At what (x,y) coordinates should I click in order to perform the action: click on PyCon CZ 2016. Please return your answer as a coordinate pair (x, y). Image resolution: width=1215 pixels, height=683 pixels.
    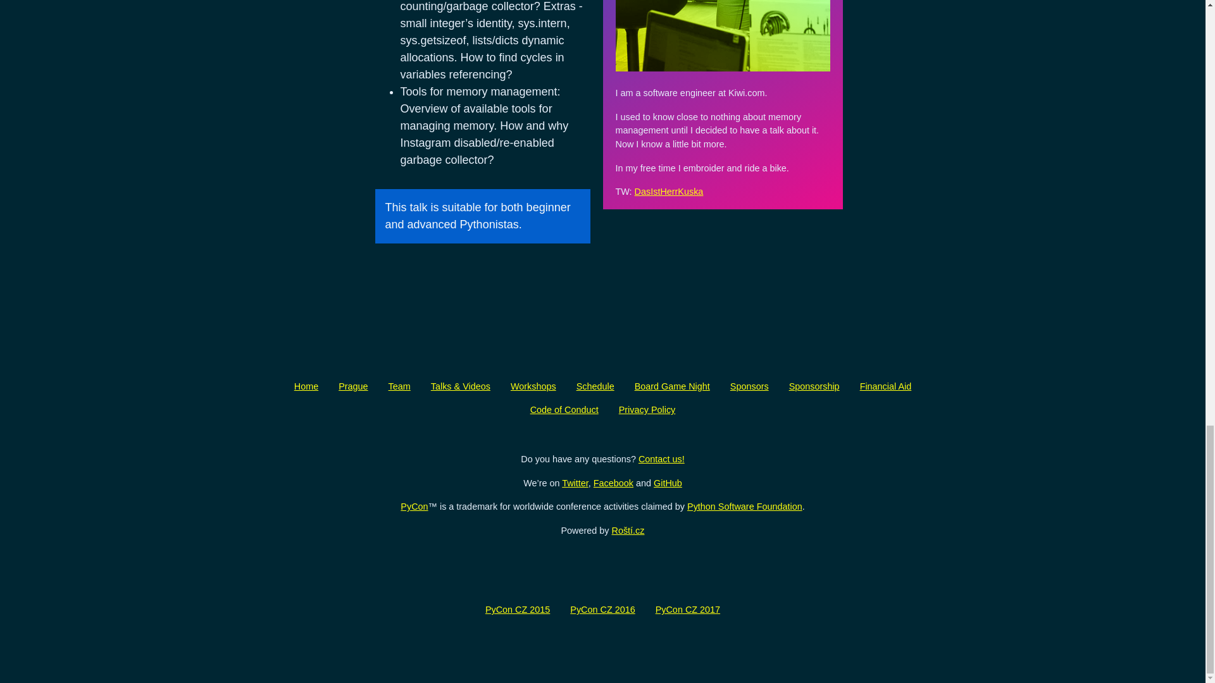
    Looking at the image, I should click on (602, 610).